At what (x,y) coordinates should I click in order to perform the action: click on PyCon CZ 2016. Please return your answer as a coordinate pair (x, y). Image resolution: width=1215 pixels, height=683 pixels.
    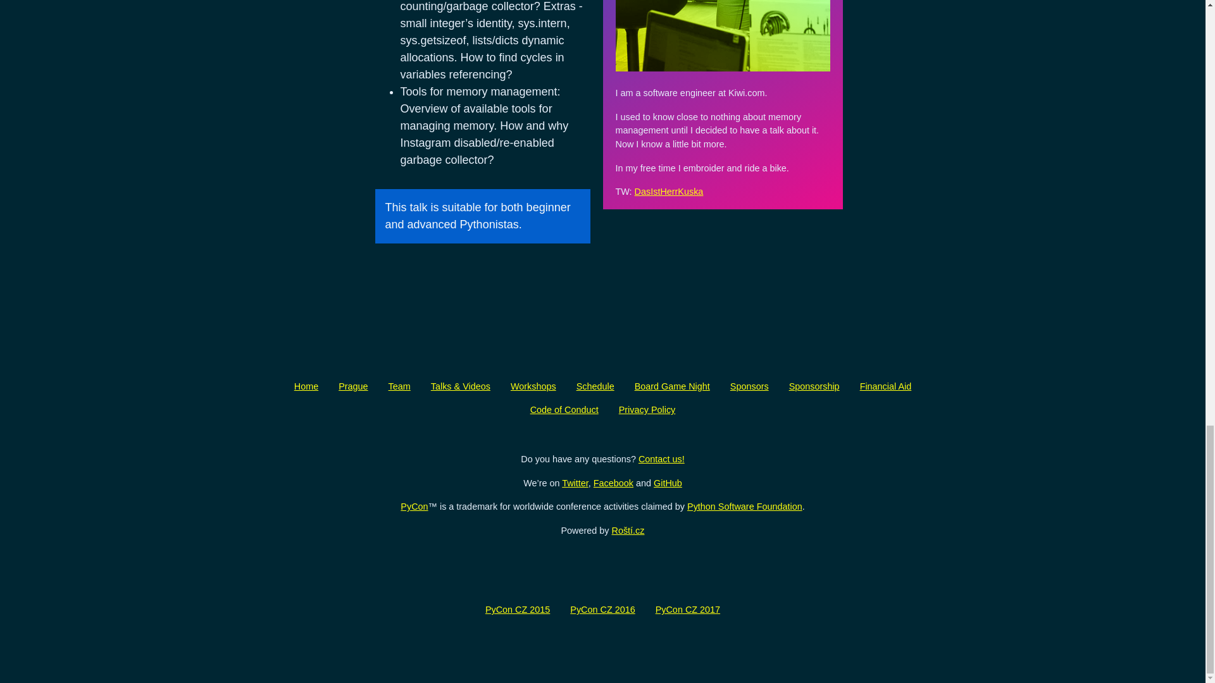
    Looking at the image, I should click on (602, 610).